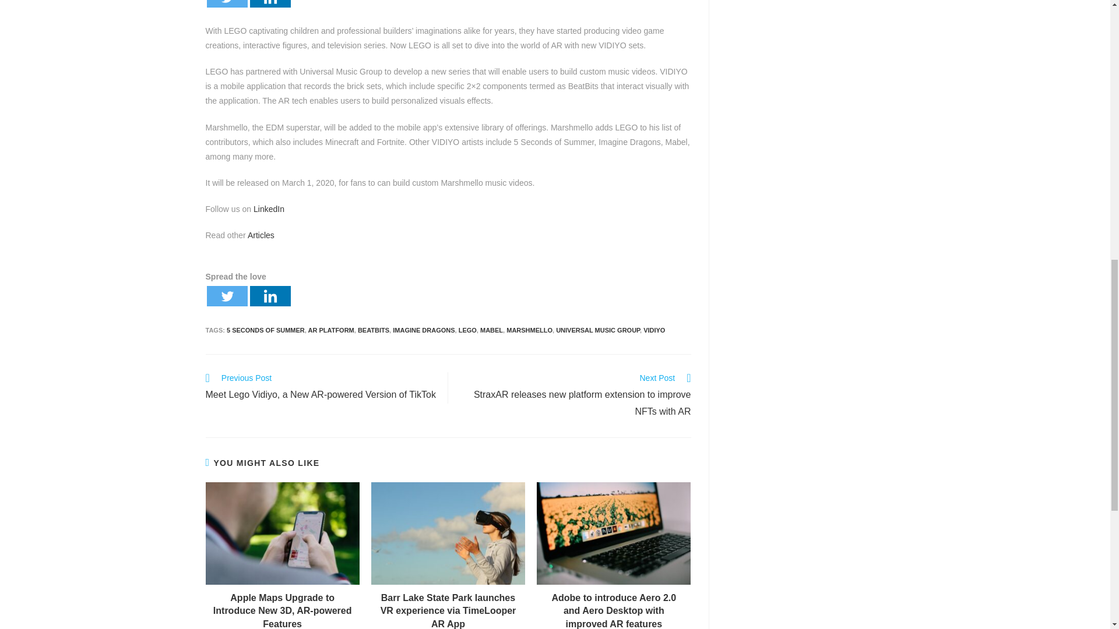  What do you see at coordinates (423, 330) in the screenshot?
I see `IMAGINE DRAGONS` at bounding box center [423, 330].